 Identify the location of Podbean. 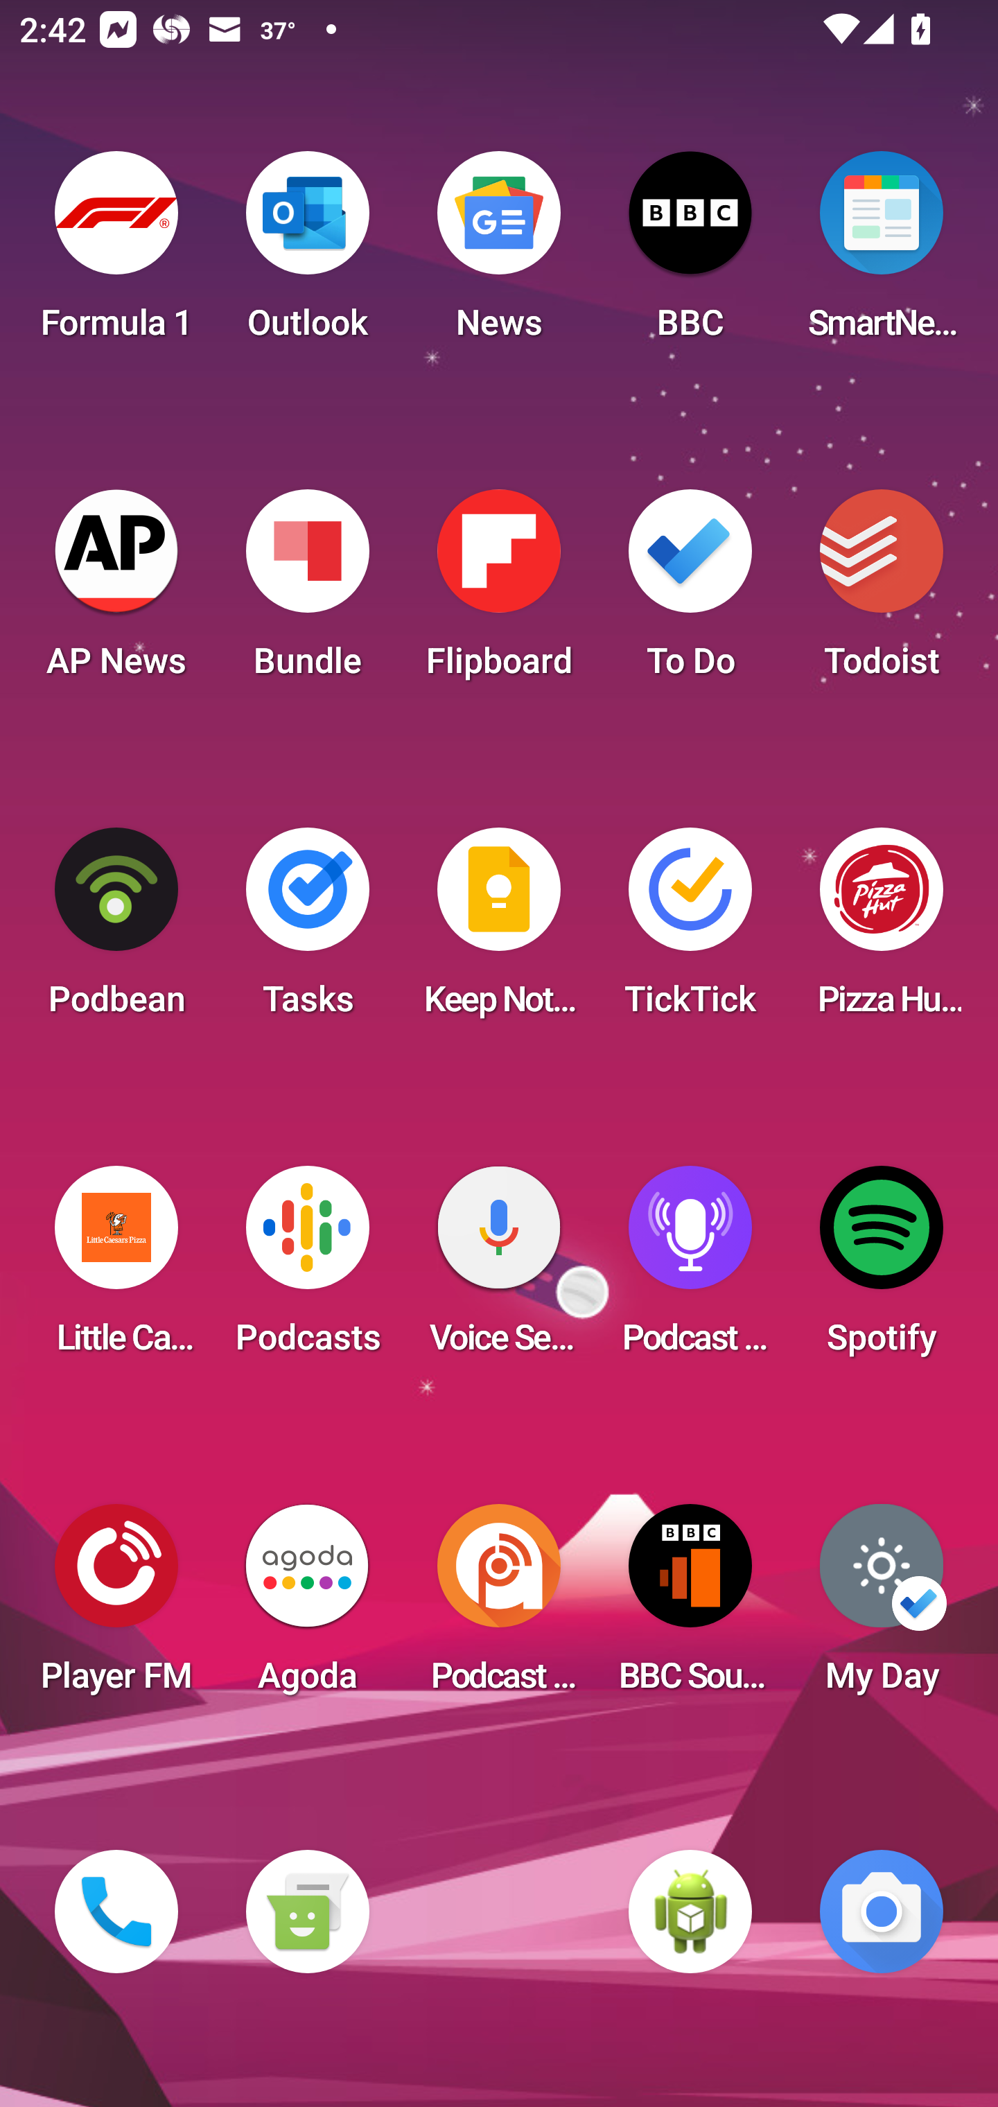
(116, 930).